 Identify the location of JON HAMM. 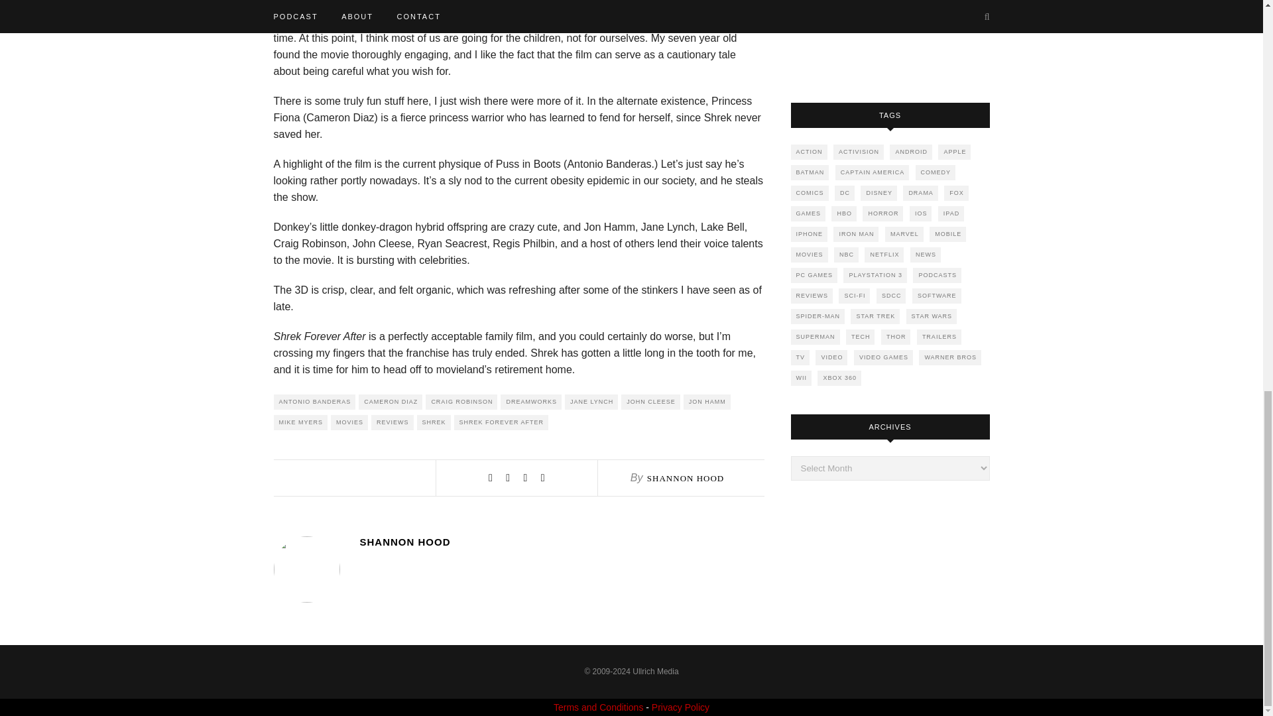
(707, 402).